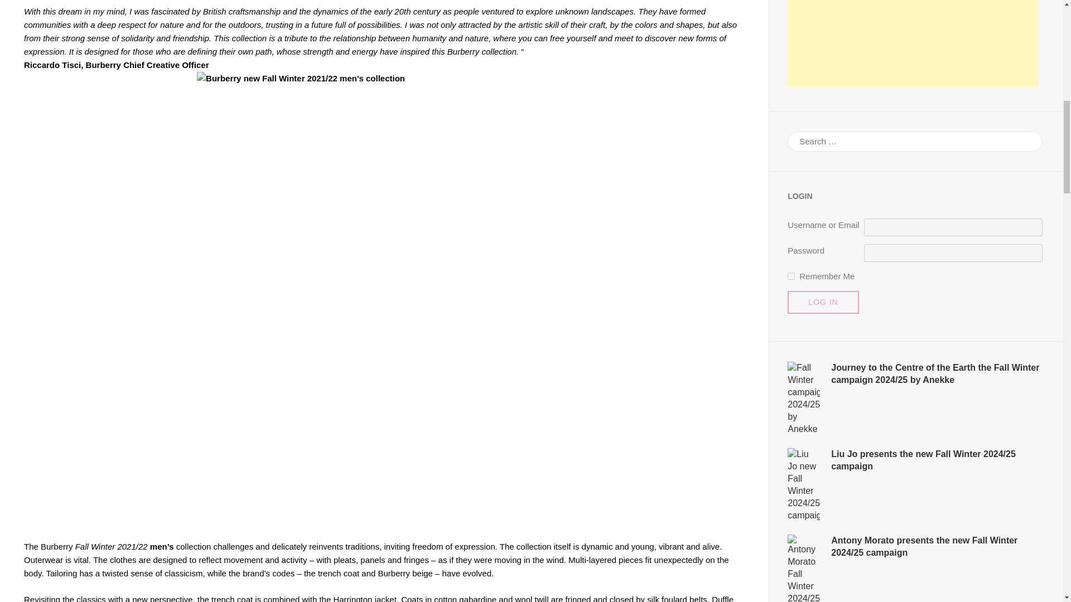 This screenshot has height=602, width=1071. Describe the element at coordinates (823, 302) in the screenshot. I see `Log In` at that location.